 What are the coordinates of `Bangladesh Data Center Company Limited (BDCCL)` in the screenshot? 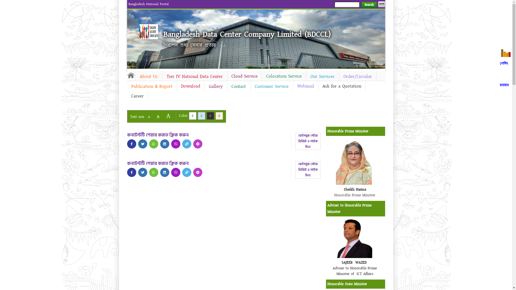 It's located at (247, 34).